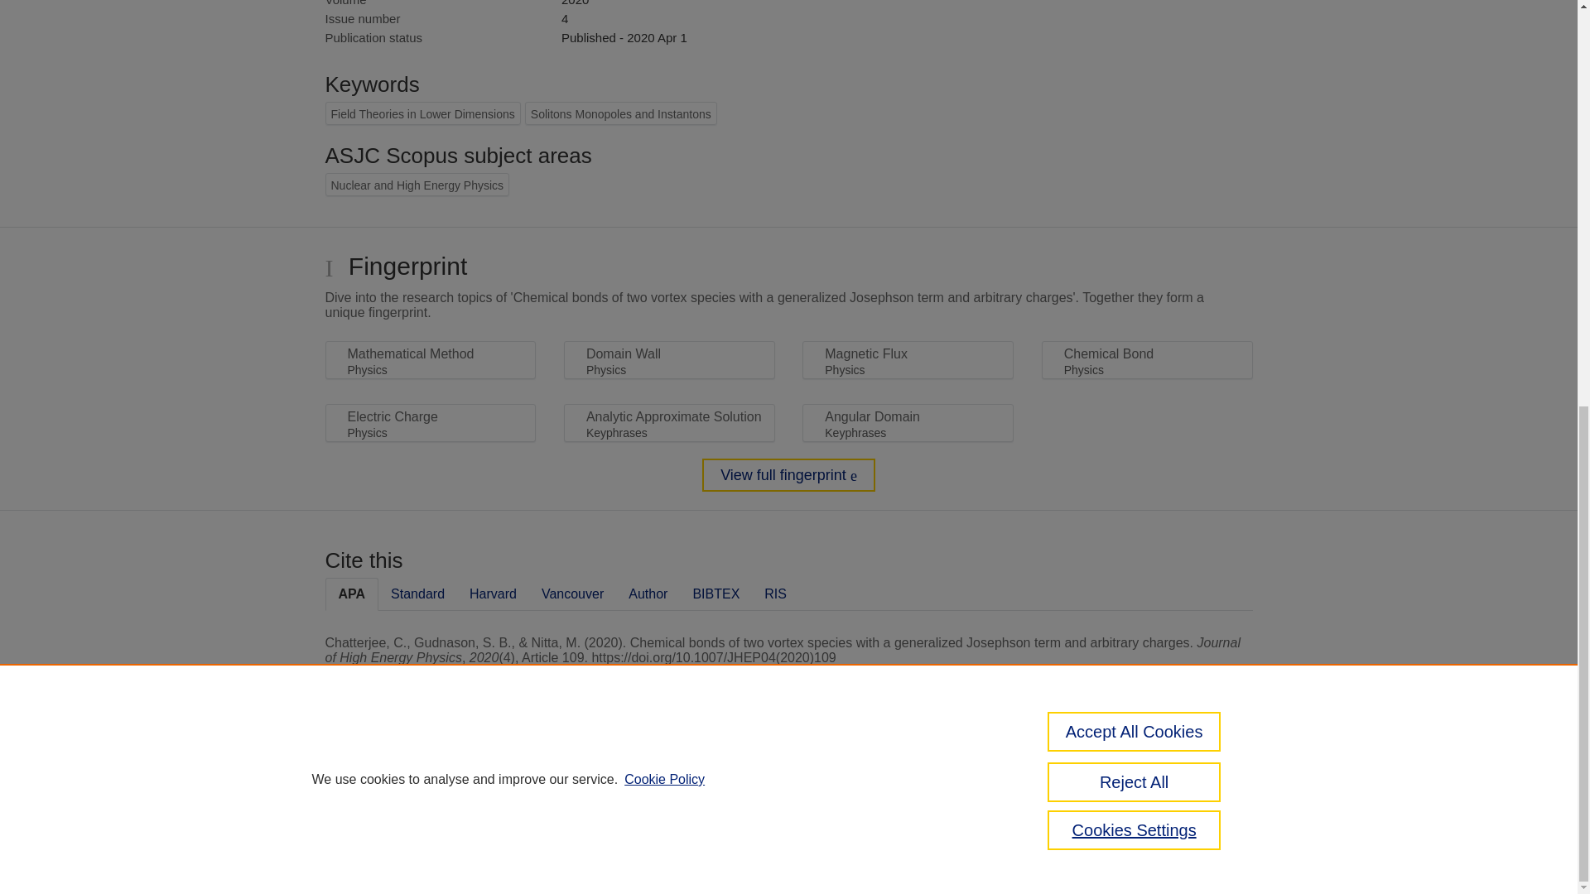 Image resolution: width=1590 pixels, height=894 pixels. I want to click on View full fingerprint, so click(788, 475).